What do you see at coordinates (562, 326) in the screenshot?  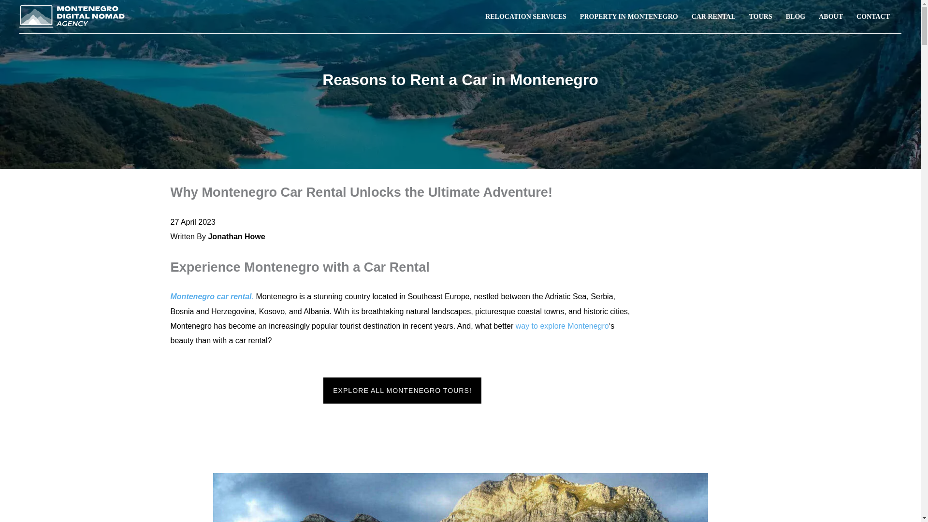 I see `way to explore Montenegro` at bounding box center [562, 326].